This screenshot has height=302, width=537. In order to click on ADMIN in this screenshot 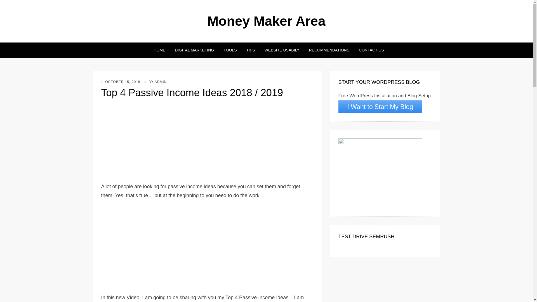, I will do `click(161, 82)`.